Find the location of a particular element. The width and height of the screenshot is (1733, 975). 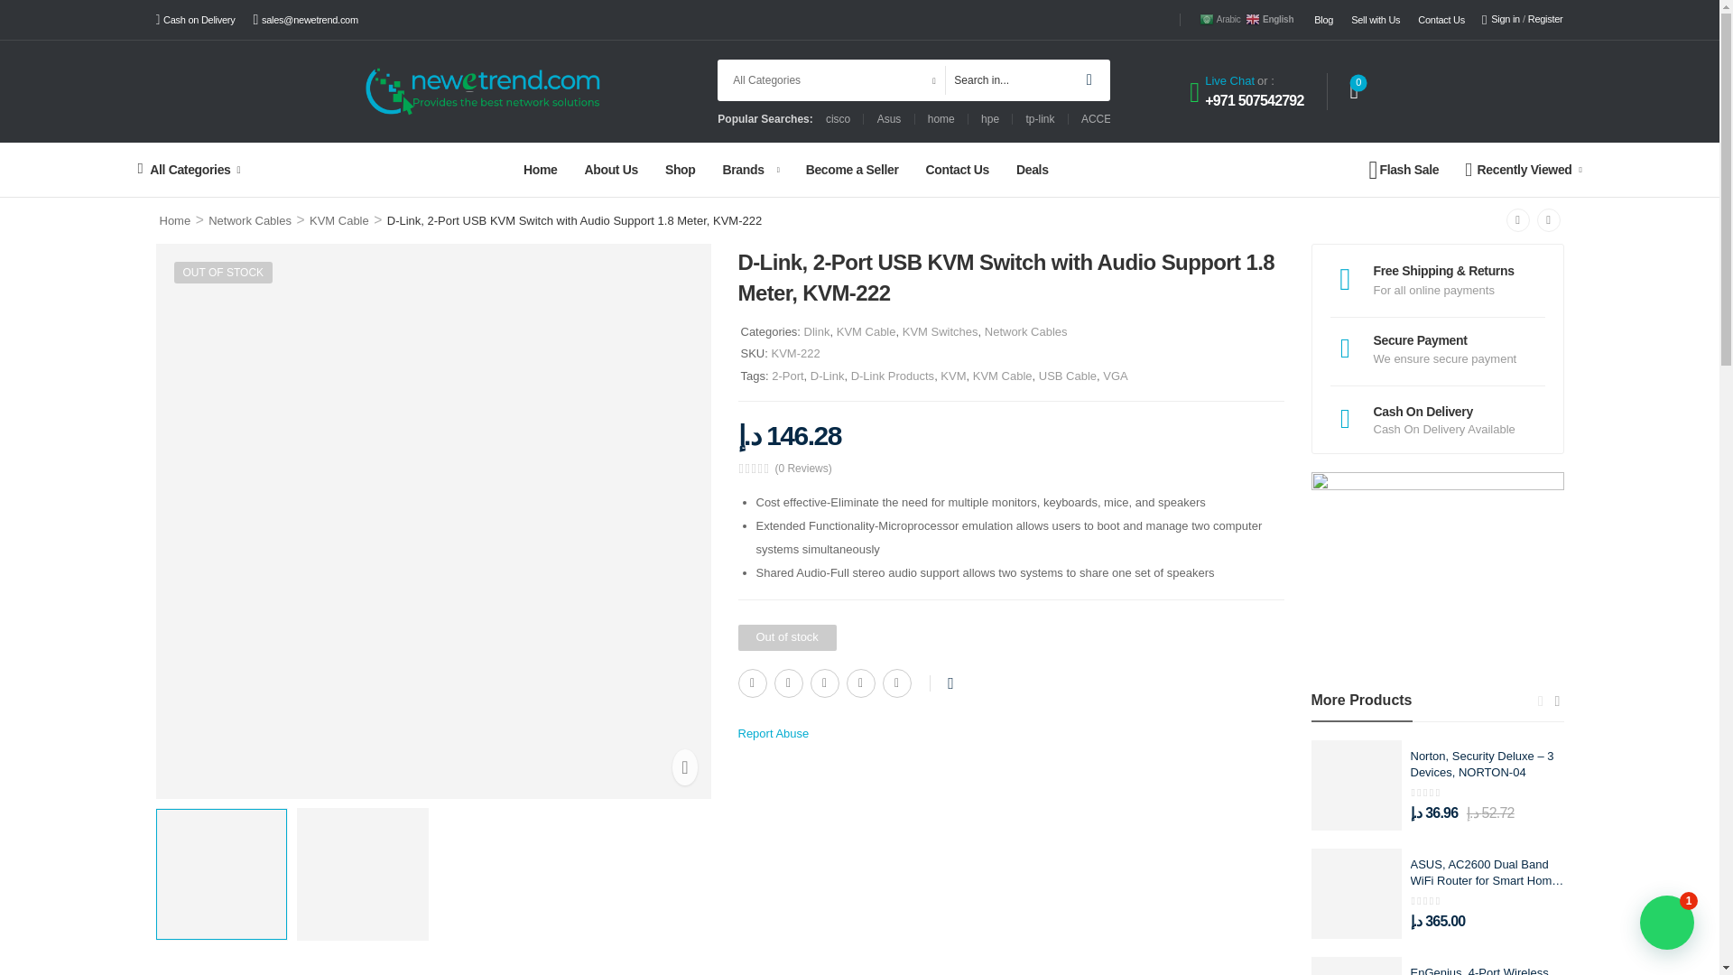

home is located at coordinates (941, 119).